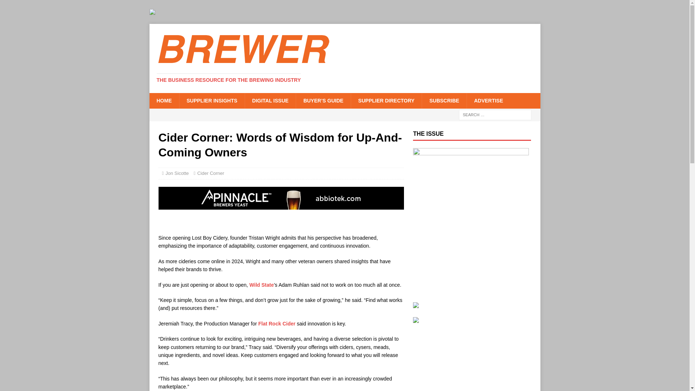 Image resolution: width=695 pixels, height=391 pixels. Describe the element at coordinates (386, 101) in the screenshot. I see `SUPPLIER DIRECTORY` at that location.